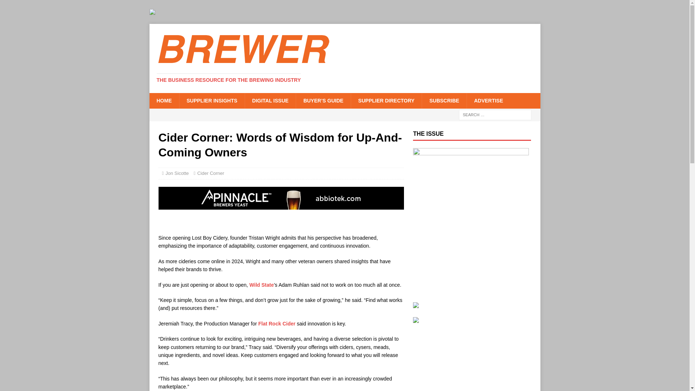 Image resolution: width=695 pixels, height=391 pixels. Describe the element at coordinates (386, 101) in the screenshot. I see `SUPPLIER DIRECTORY` at that location.